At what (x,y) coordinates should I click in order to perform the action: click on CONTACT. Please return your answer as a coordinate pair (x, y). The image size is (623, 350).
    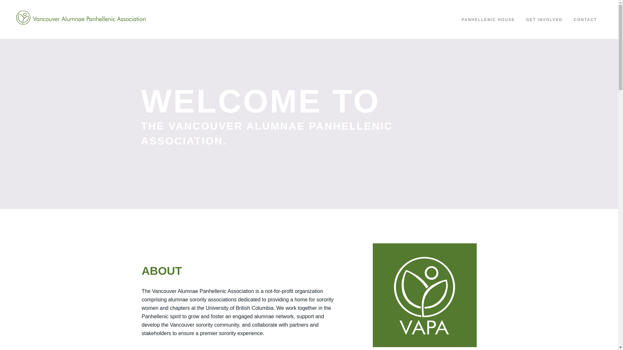
    Looking at the image, I should click on (585, 20).